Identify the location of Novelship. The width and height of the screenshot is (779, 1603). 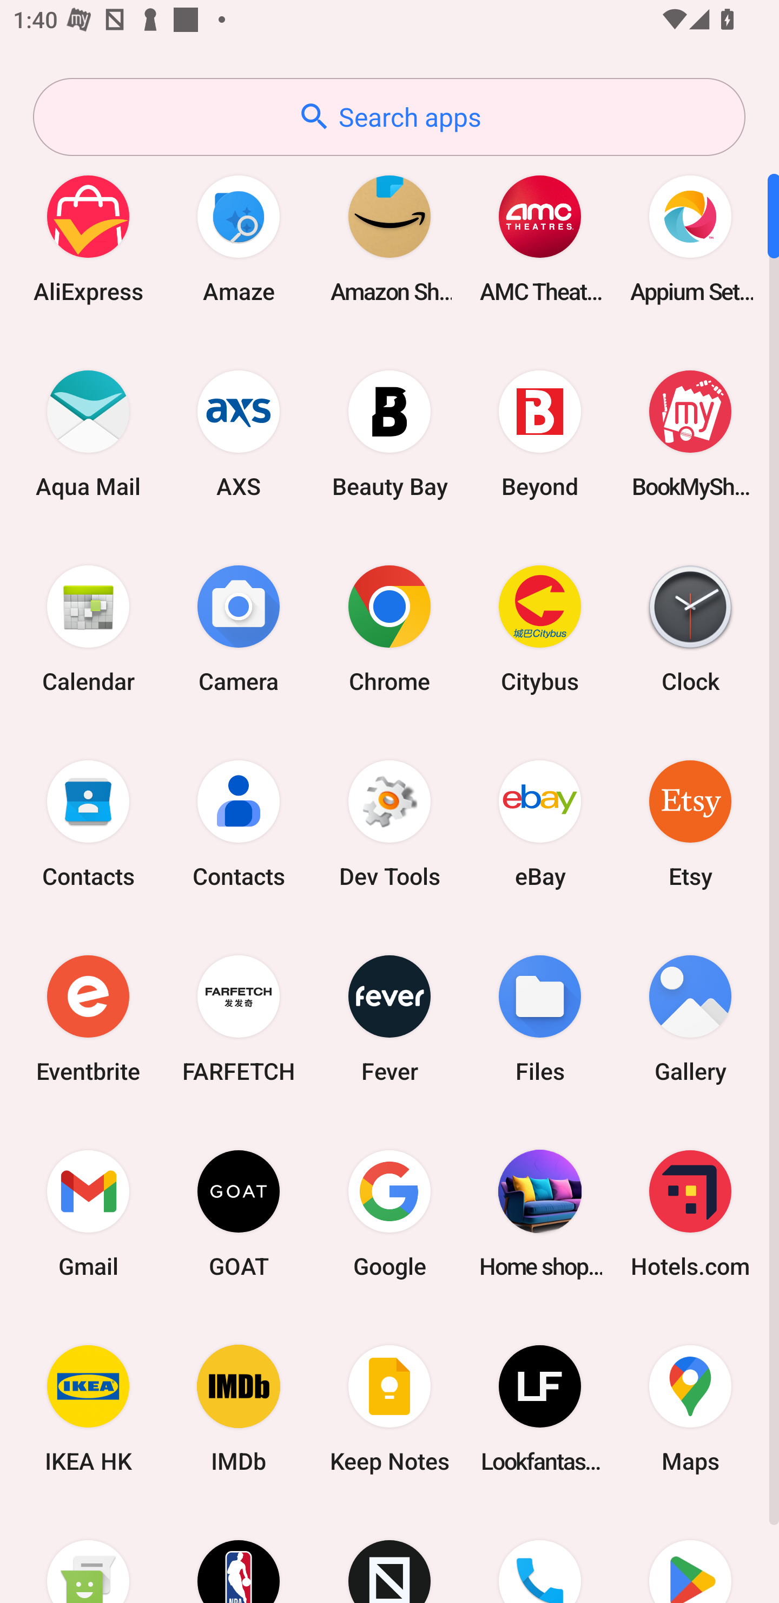
(389, 1555).